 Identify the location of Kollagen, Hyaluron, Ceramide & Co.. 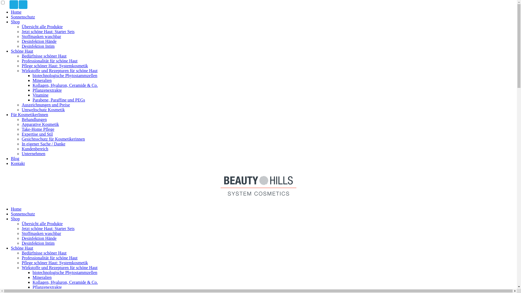
(65, 282).